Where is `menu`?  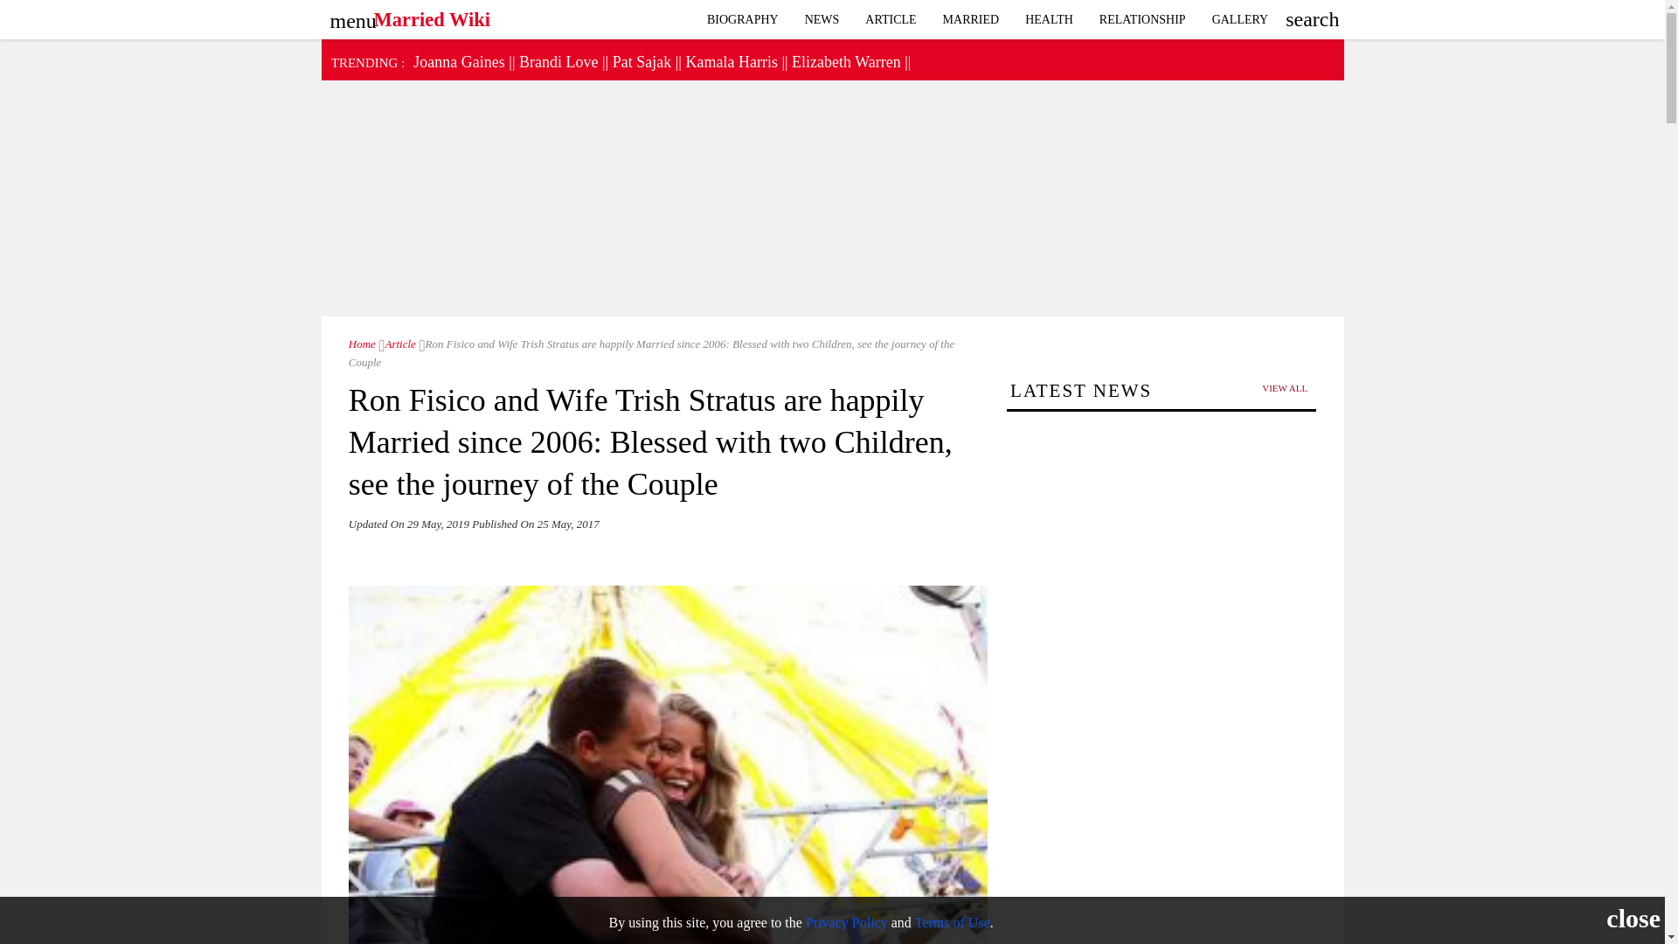 menu is located at coordinates (349, 15).